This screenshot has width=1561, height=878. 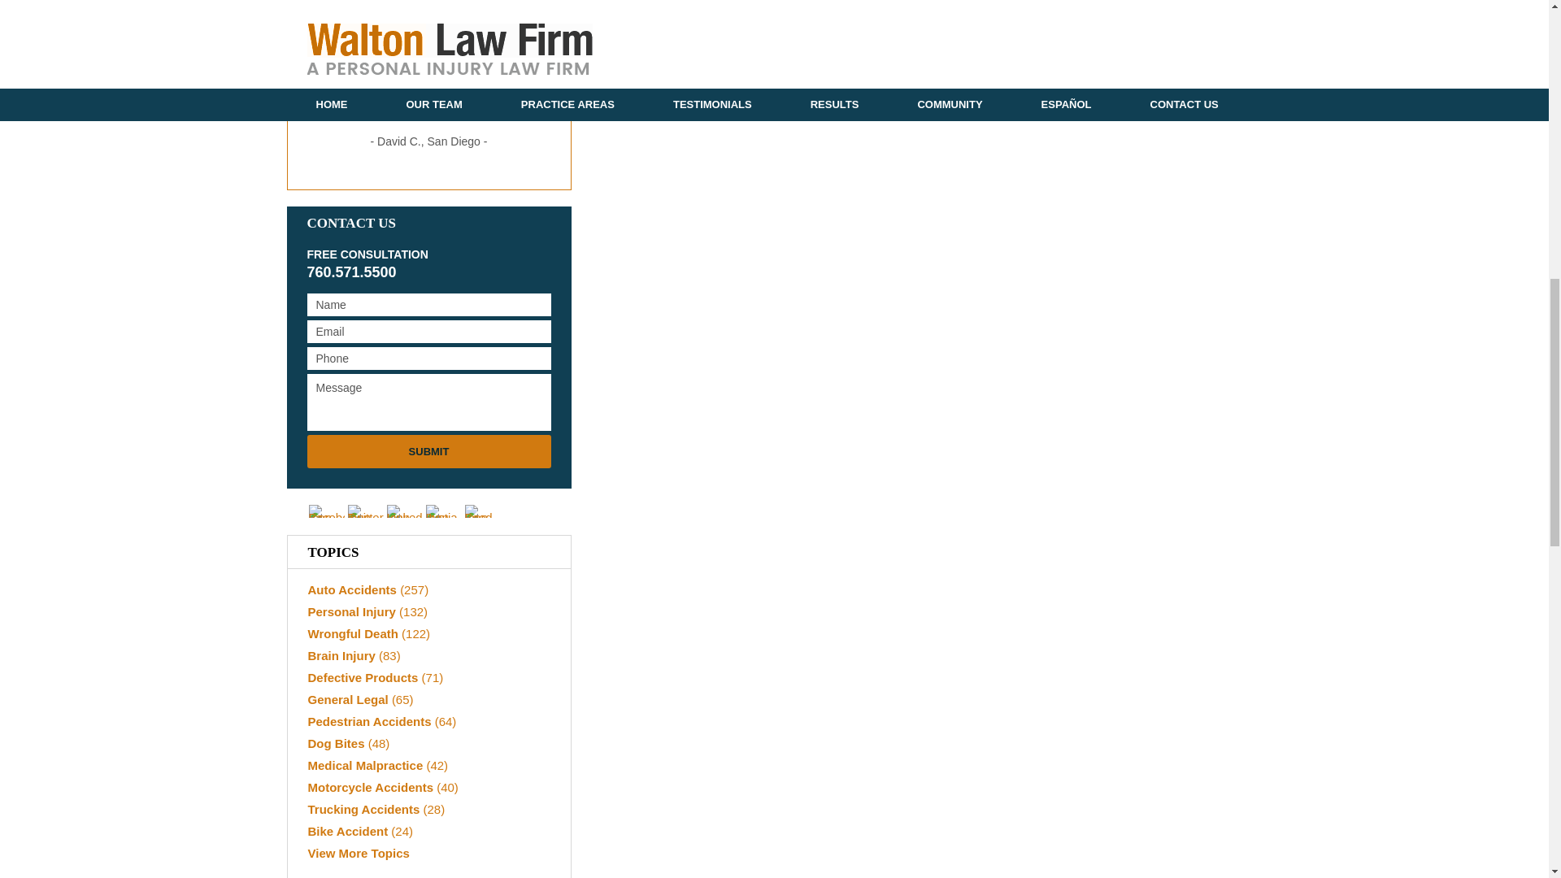 I want to click on Feed, so click(x=483, y=511).